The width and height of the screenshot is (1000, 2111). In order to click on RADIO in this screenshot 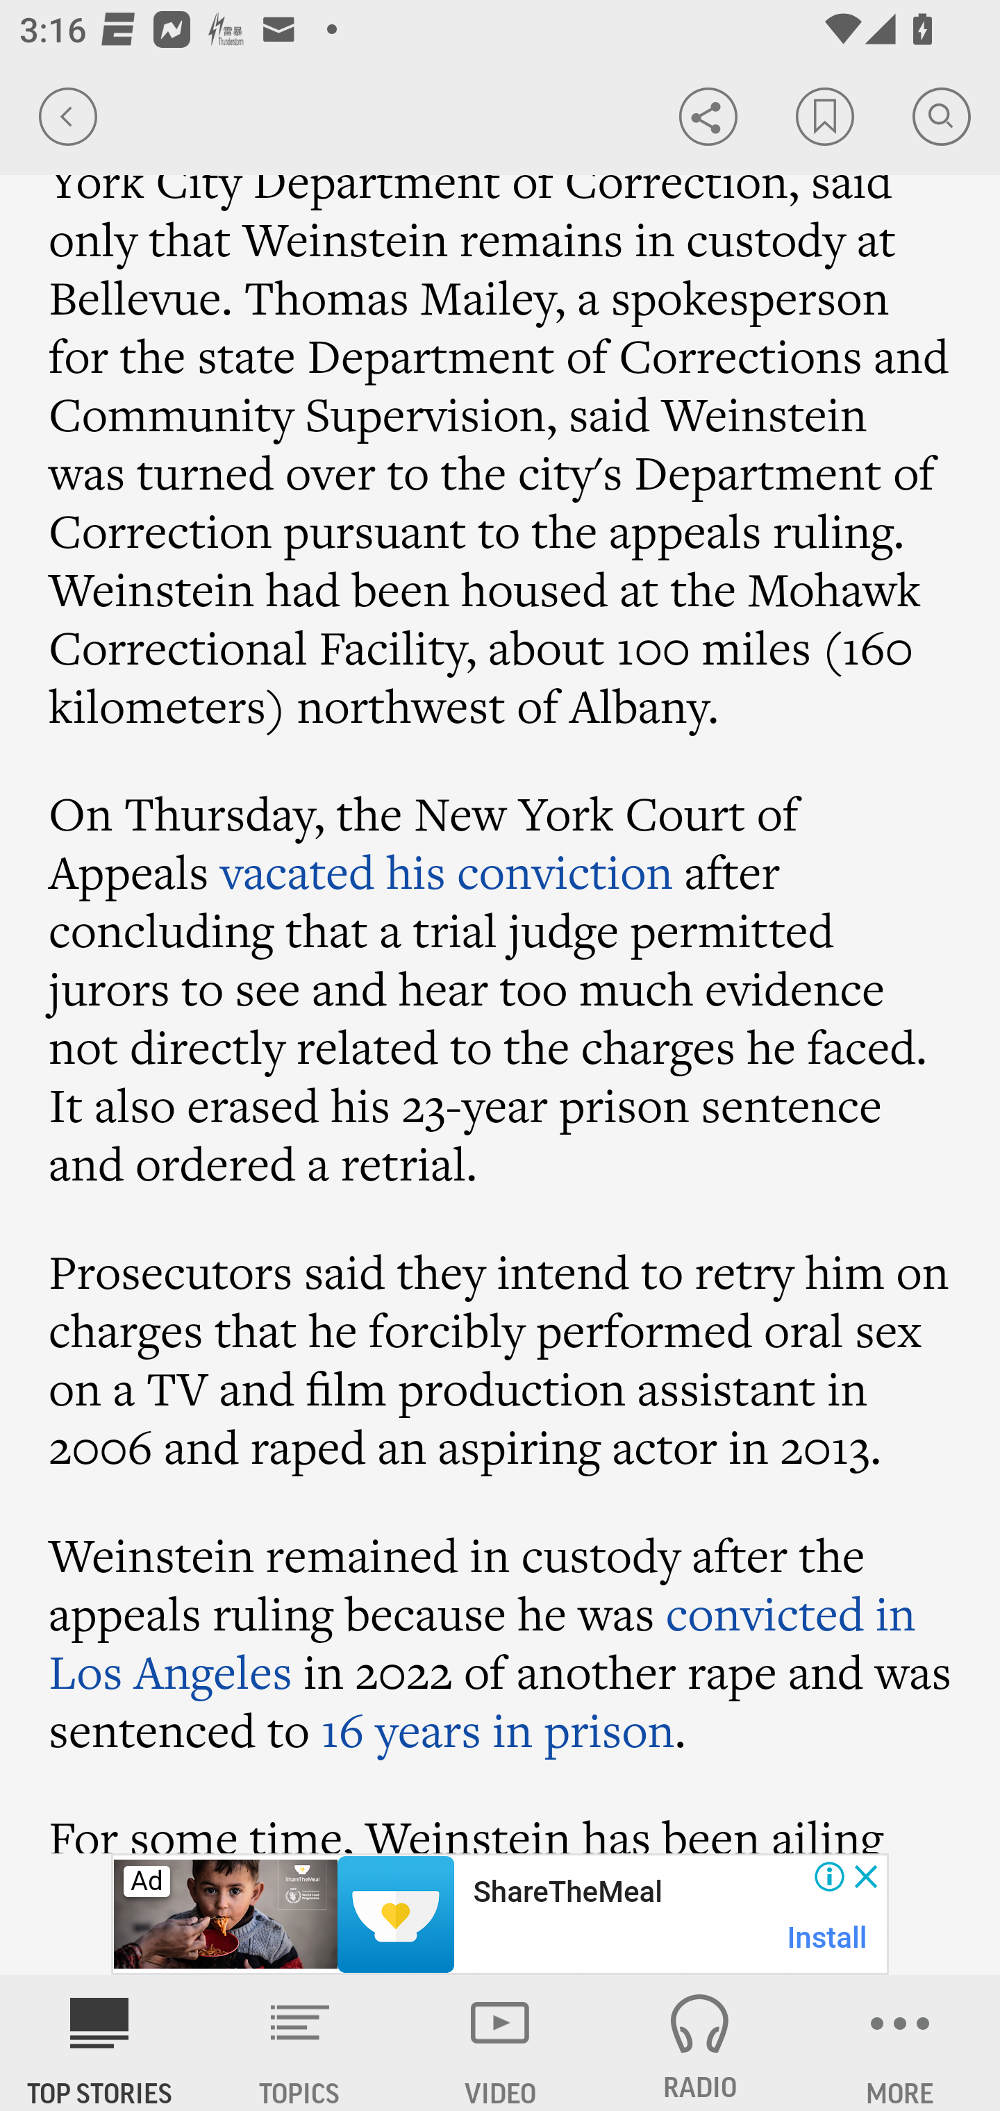, I will do `click(700, 2043)`.